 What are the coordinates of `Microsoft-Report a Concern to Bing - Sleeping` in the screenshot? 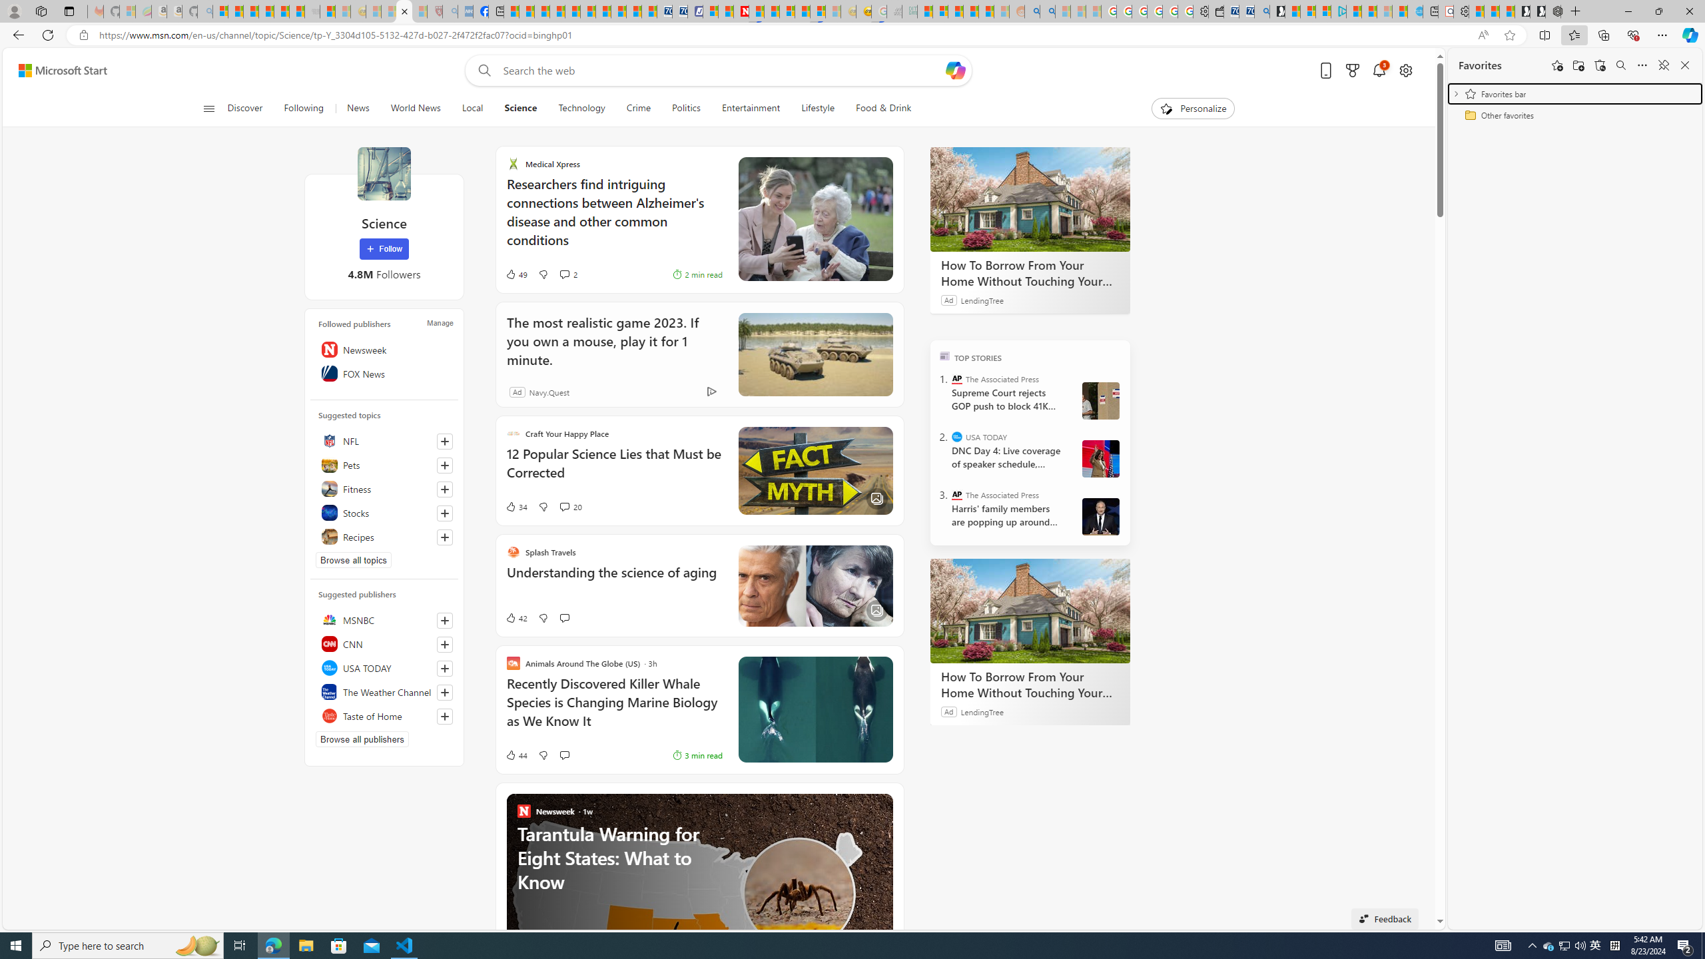 It's located at (128, 11).